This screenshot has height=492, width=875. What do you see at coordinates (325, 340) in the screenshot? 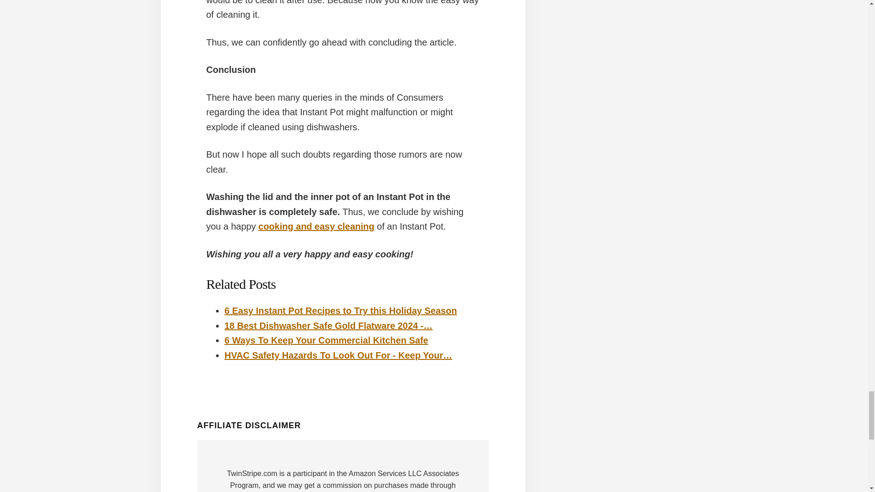
I see `6 Ways To Keep Your Commercial Kitchen Safe` at bounding box center [325, 340].